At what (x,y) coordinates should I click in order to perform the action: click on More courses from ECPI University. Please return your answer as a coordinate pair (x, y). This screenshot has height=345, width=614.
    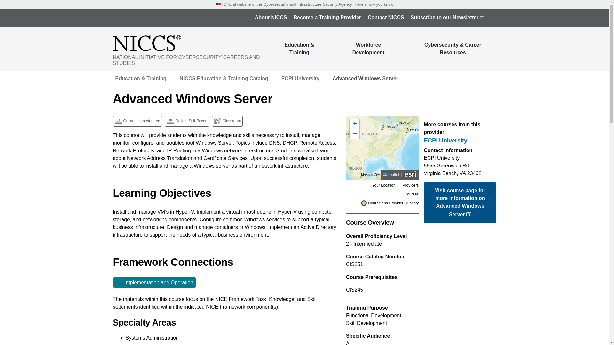
    Looking at the image, I should click on (460, 141).